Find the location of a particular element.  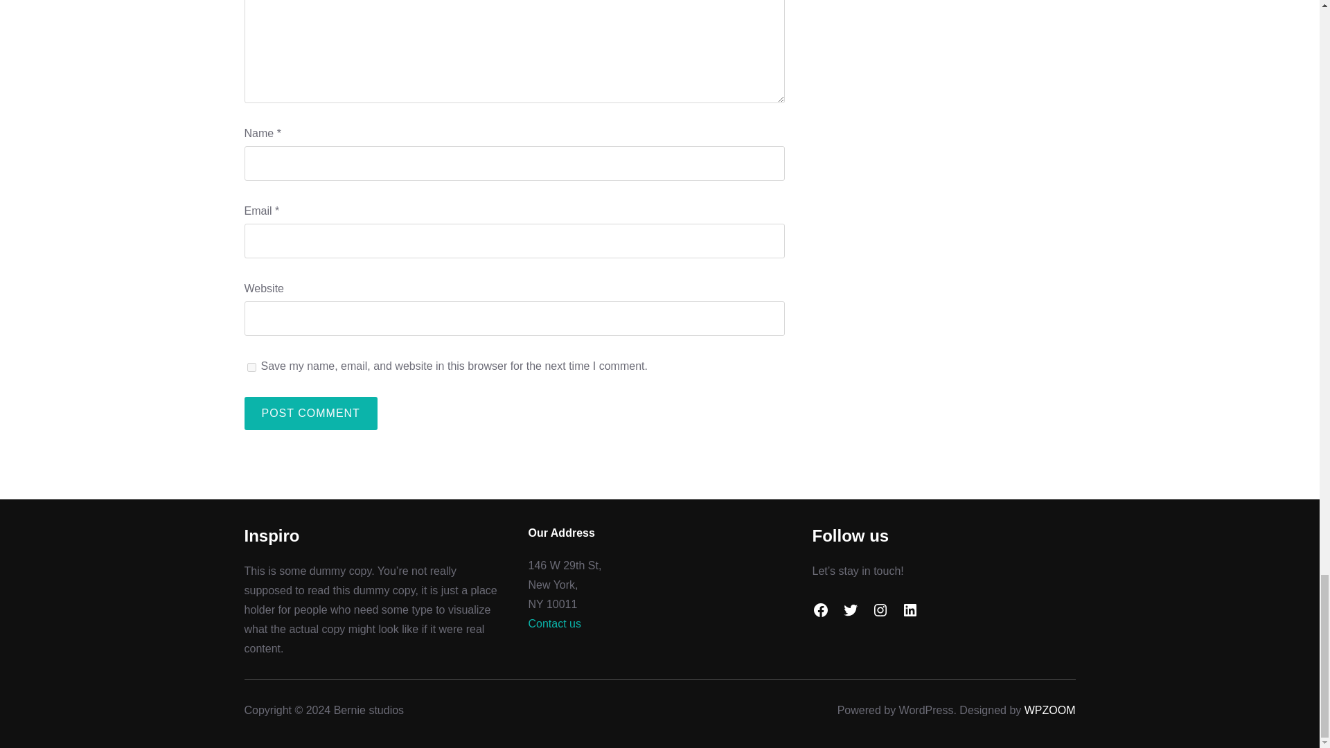

Facebook is located at coordinates (820, 610).